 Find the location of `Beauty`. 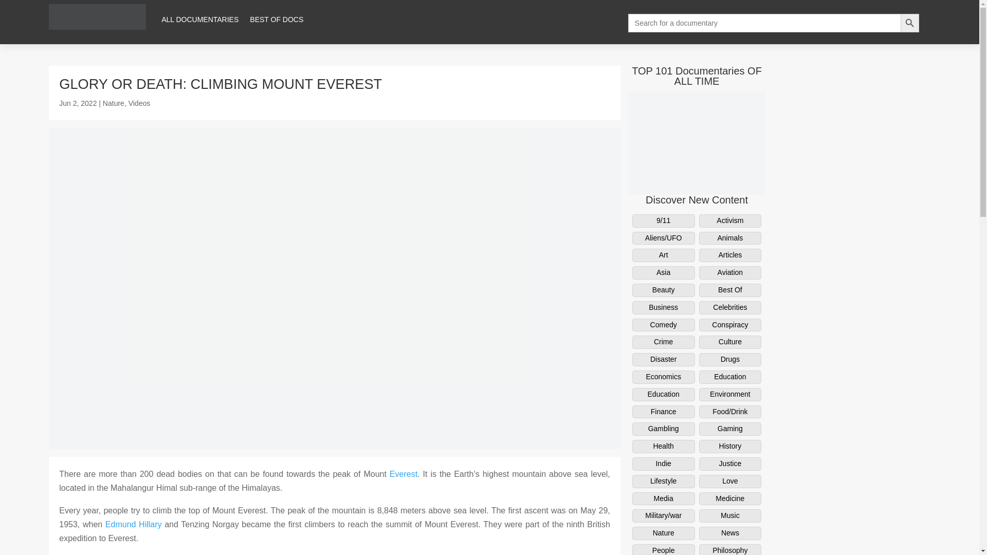

Beauty is located at coordinates (663, 290).